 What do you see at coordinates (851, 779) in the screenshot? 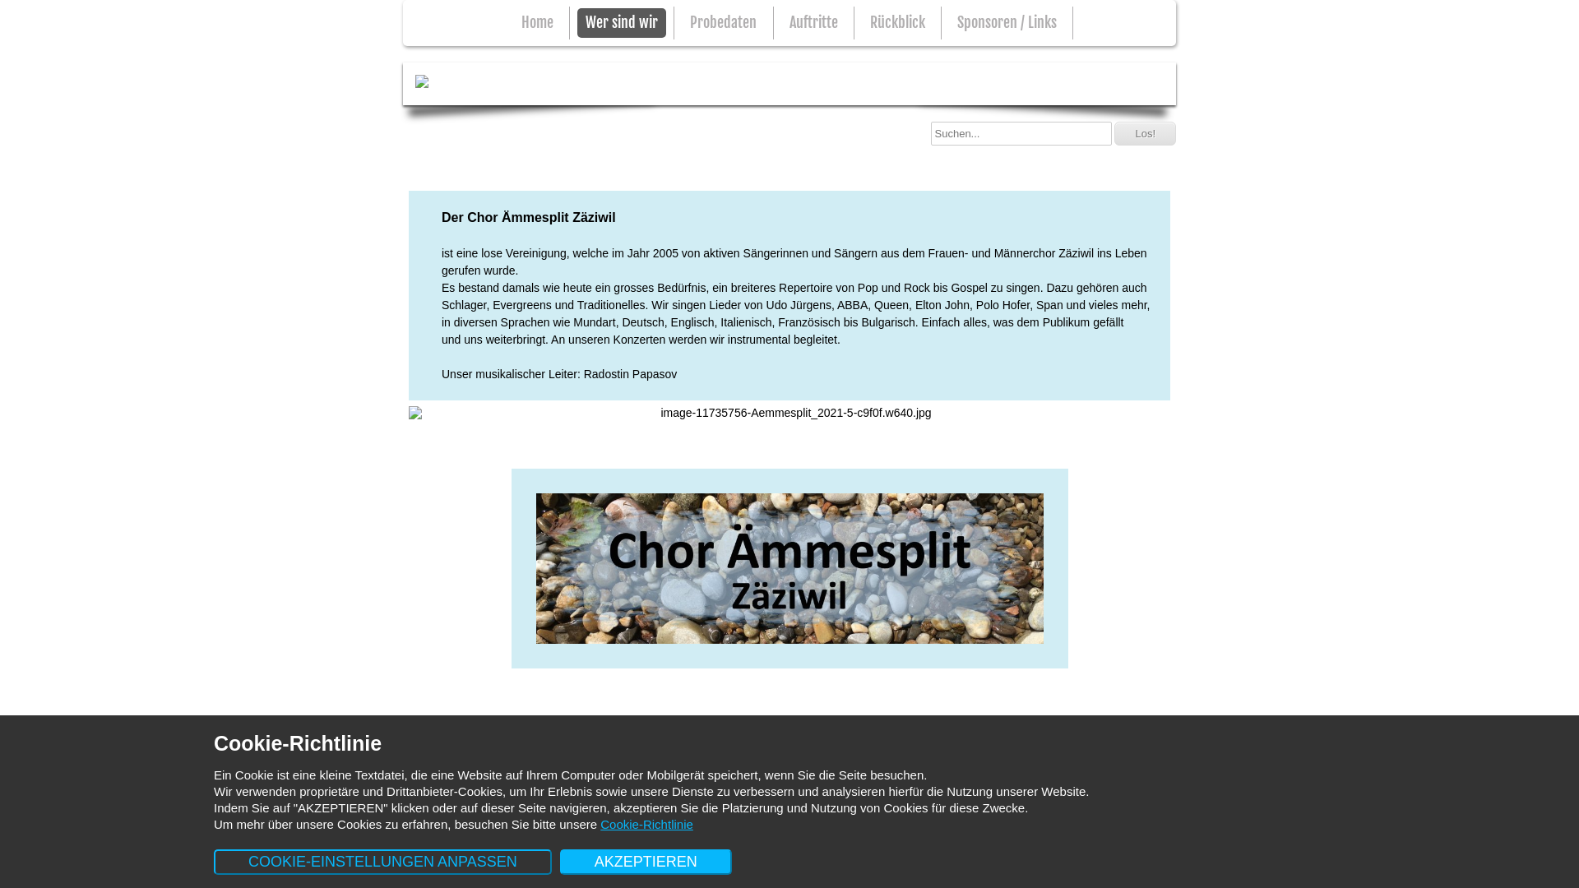
I see `Home` at bounding box center [851, 779].